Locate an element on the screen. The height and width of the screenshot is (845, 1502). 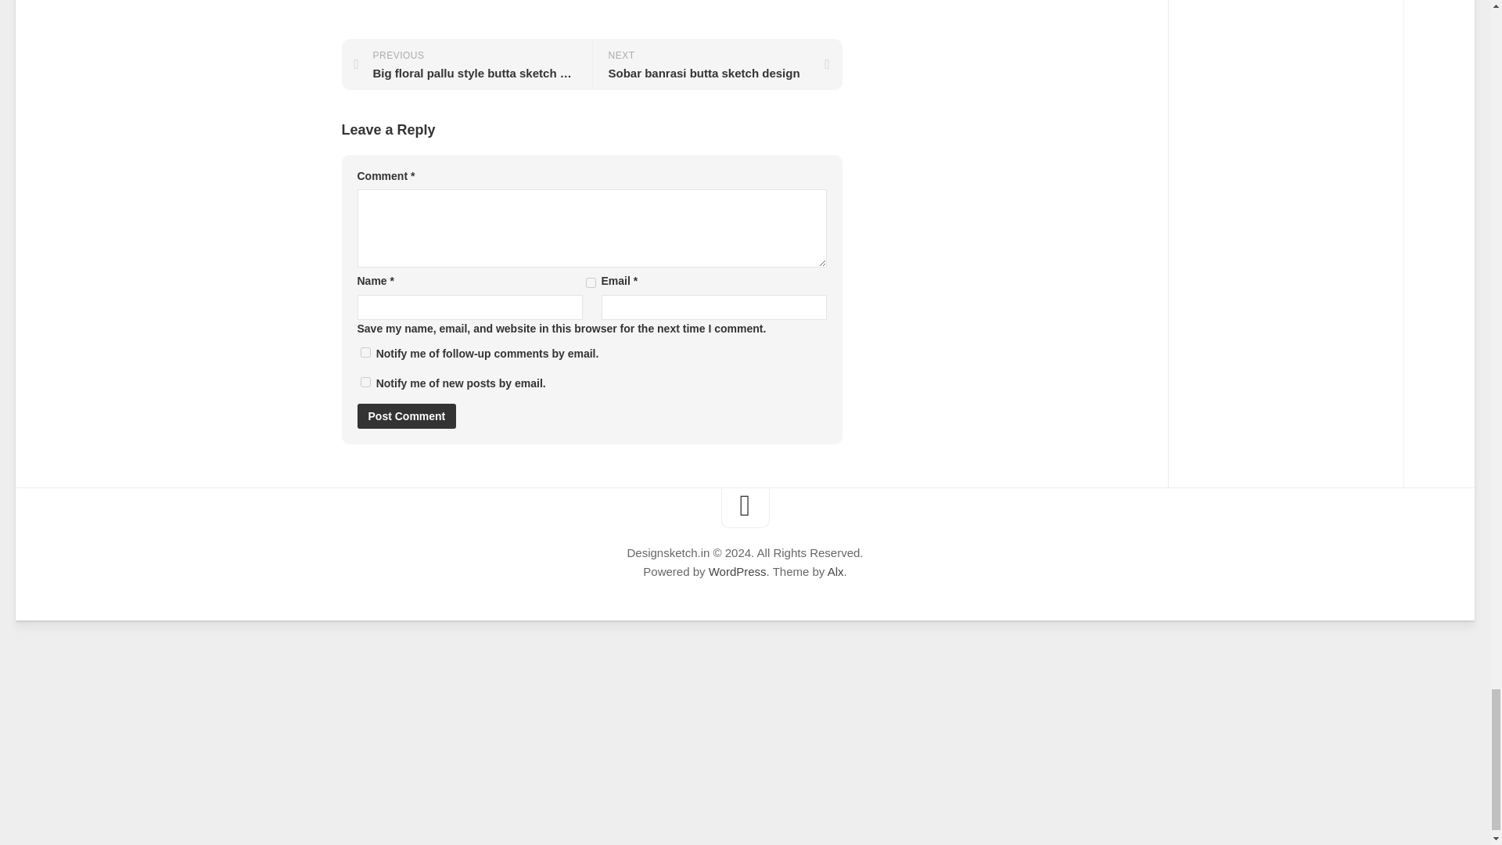
yes is located at coordinates (590, 283).